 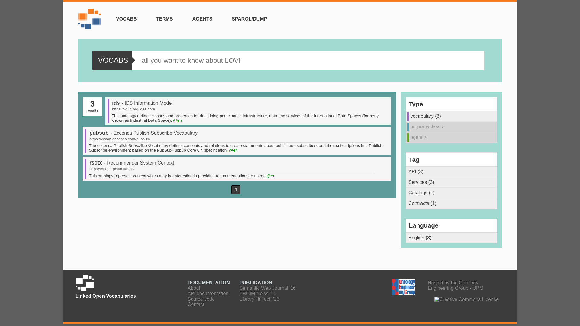 What do you see at coordinates (153, 133) in the screenshot?
I see `- Eccenca Publish-Subscribe Vocabulary` at bounding box center [153, 133].